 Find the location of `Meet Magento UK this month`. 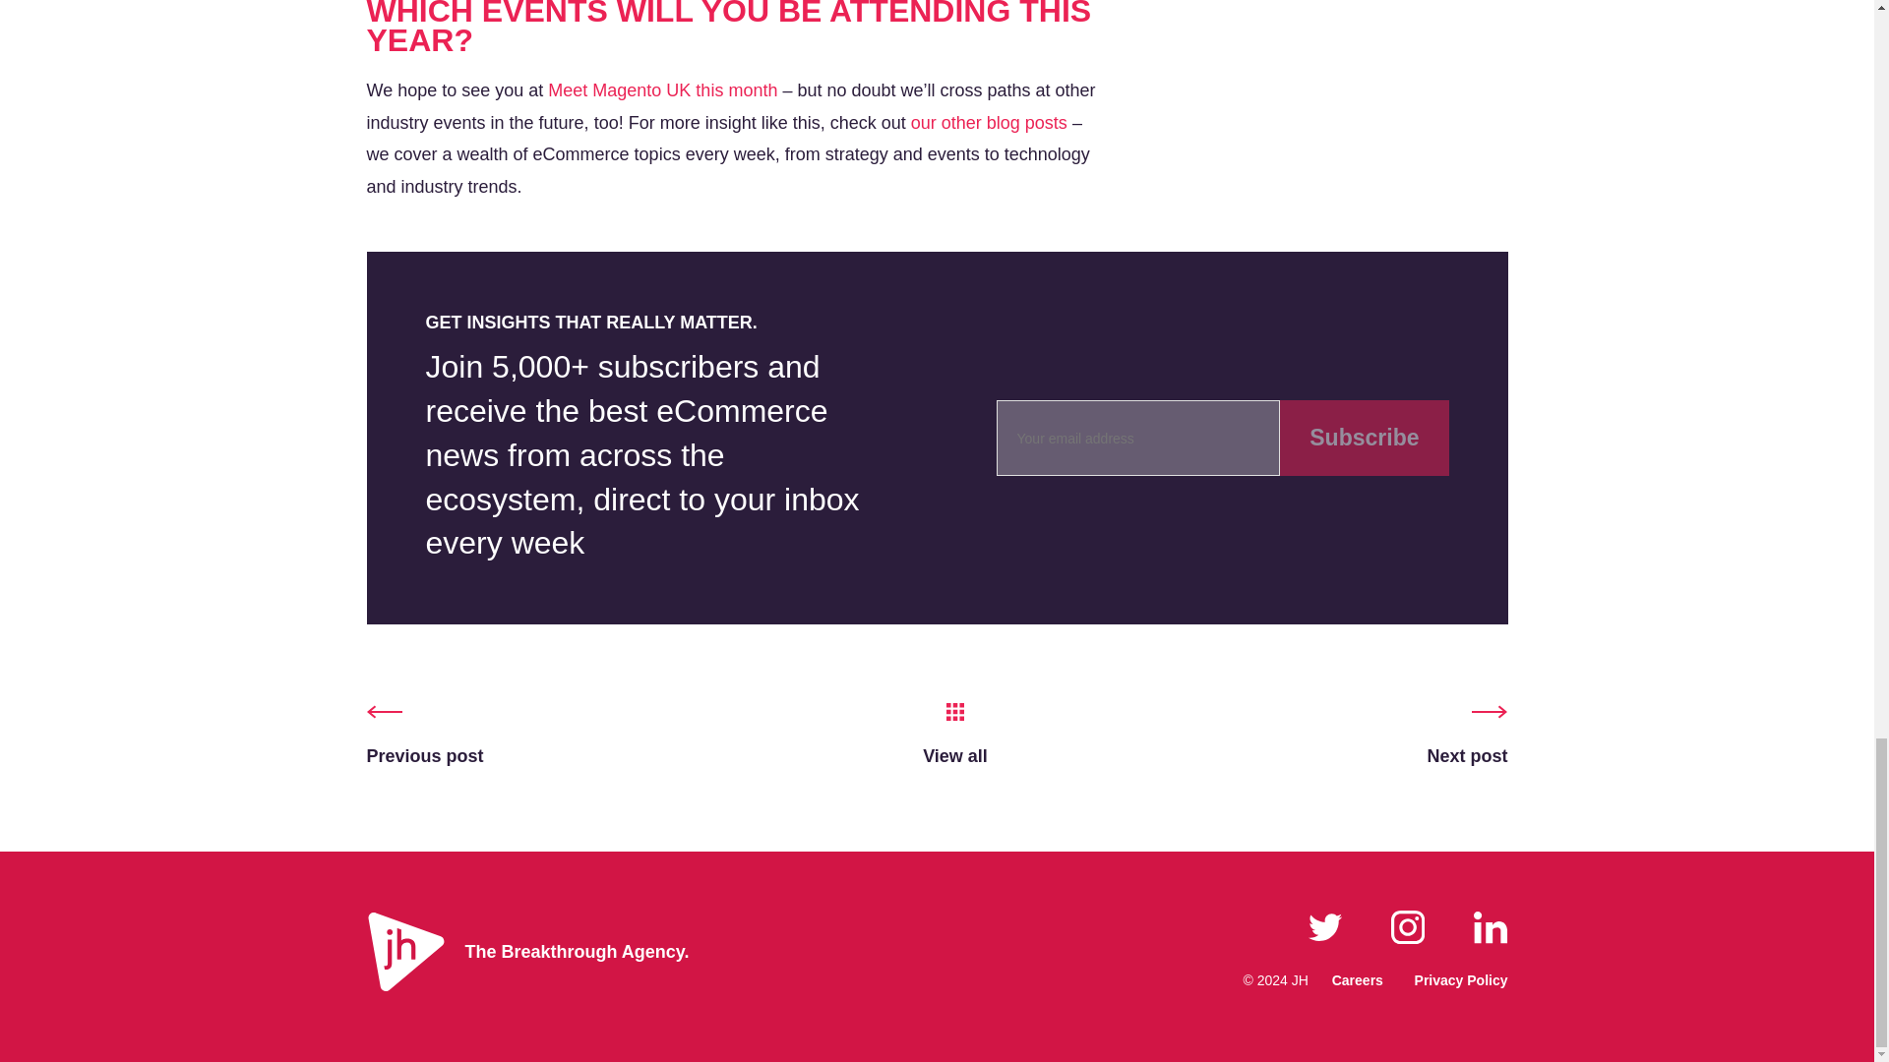

Meet Magento UK this month is located at coordinates (661, 90).